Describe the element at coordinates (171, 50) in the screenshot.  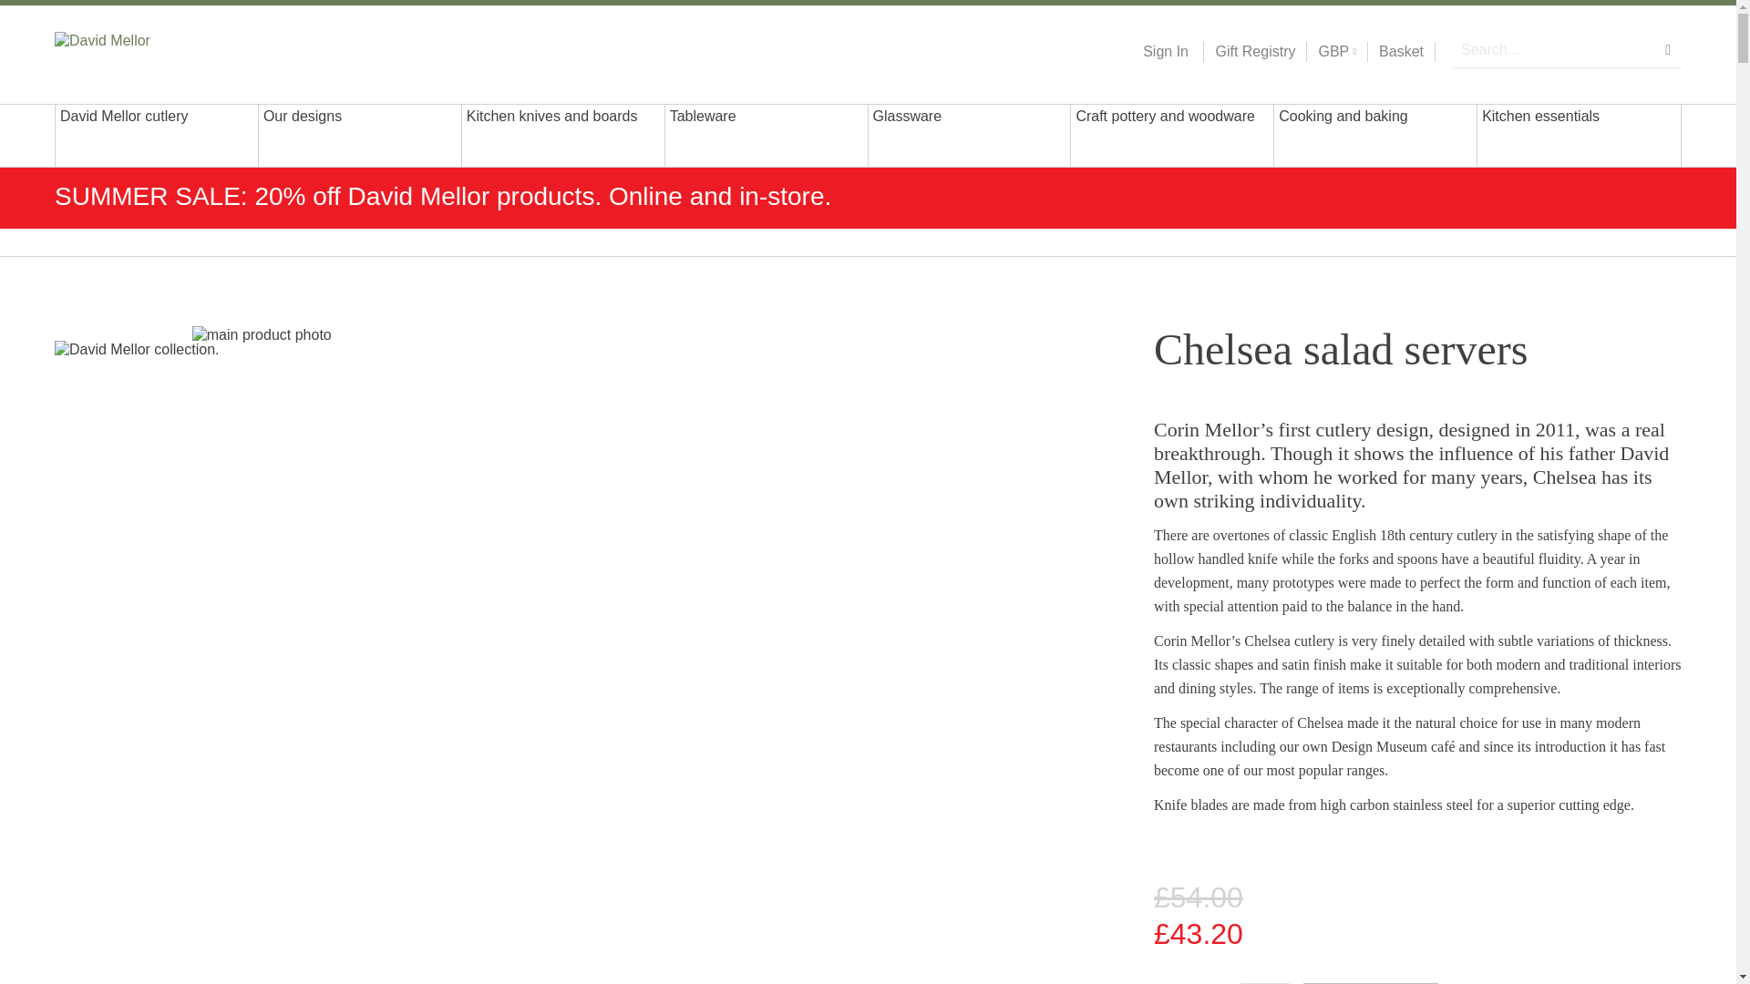
I see `David Mellor` at that location.